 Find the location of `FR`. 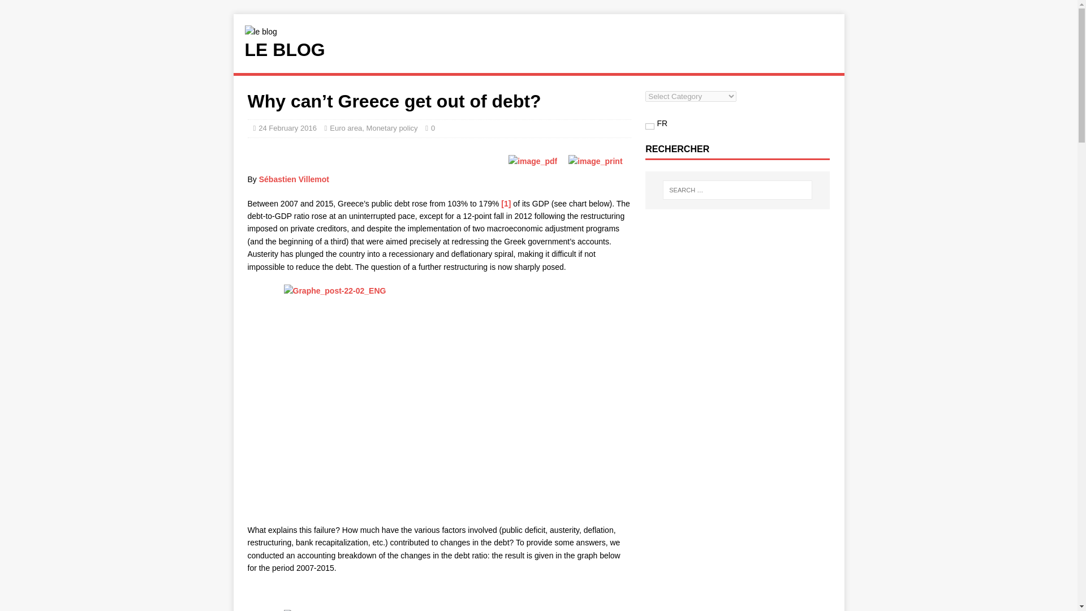

FR is located at coordinates (656, 123).